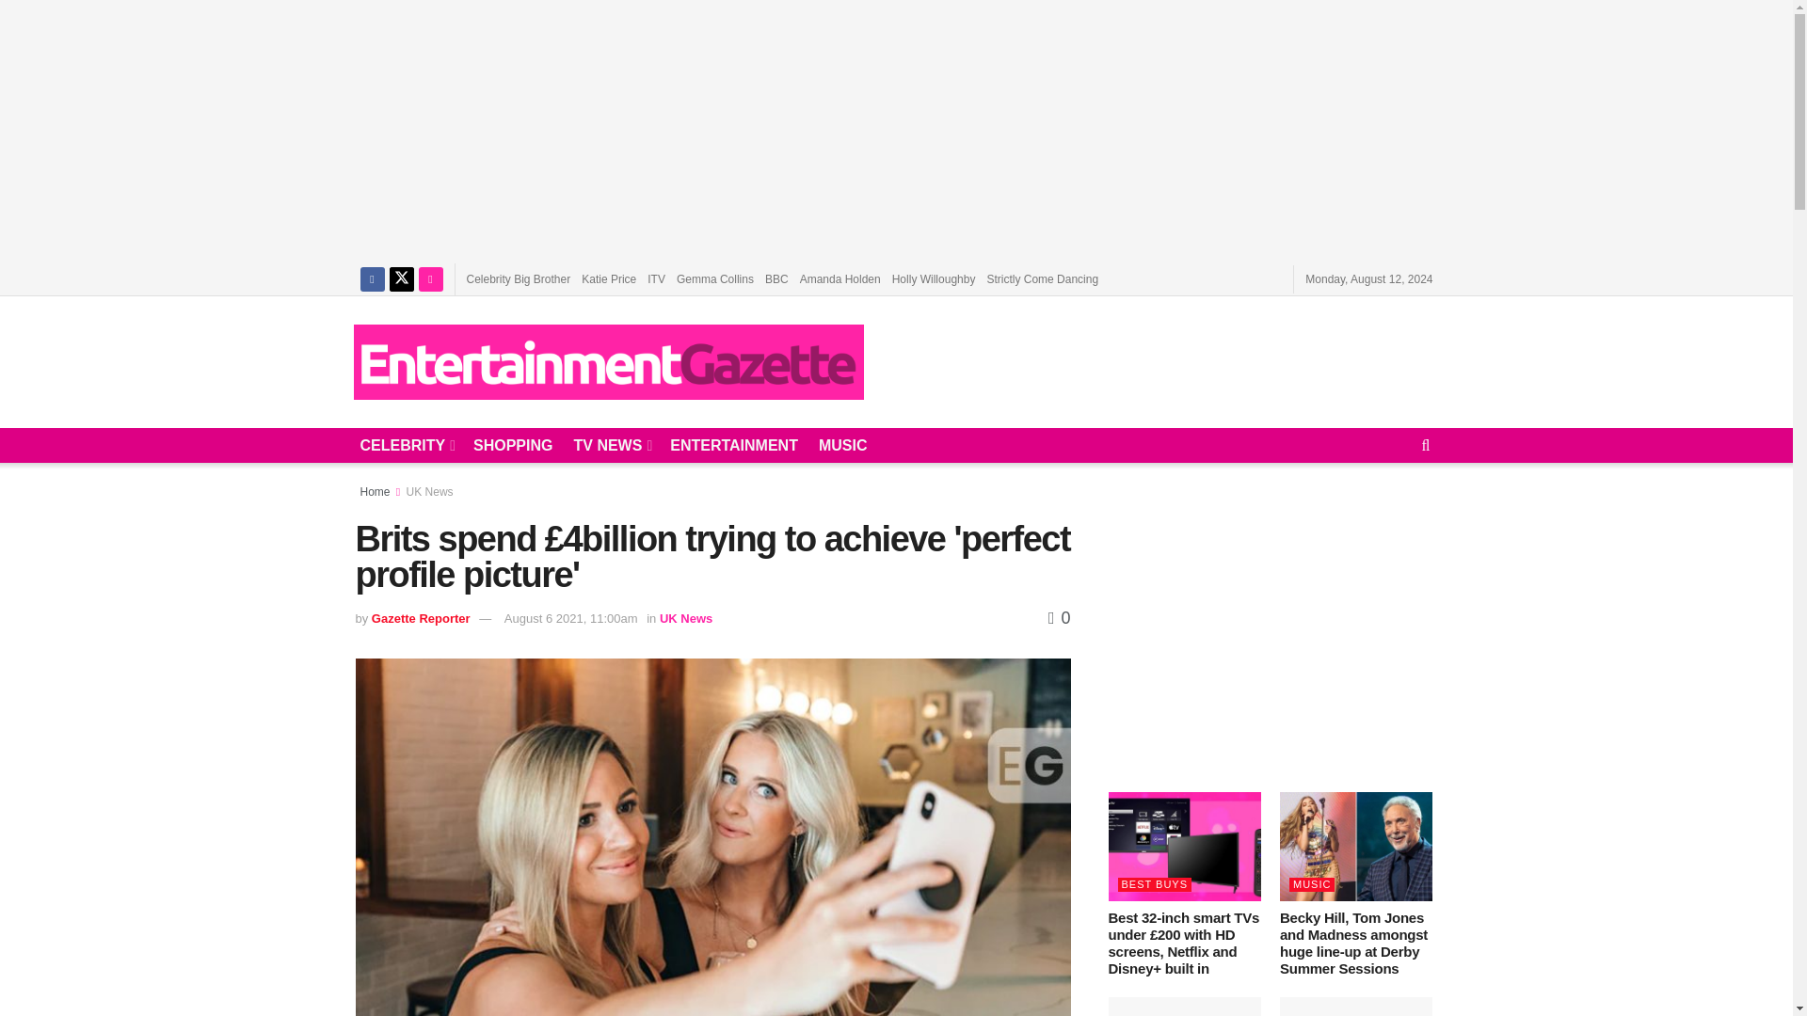 This screenshot has height=1016, width=1807. Describe the element at coordinates (714, 278) in the screenshot. I see `Gemma Collins` at that location.